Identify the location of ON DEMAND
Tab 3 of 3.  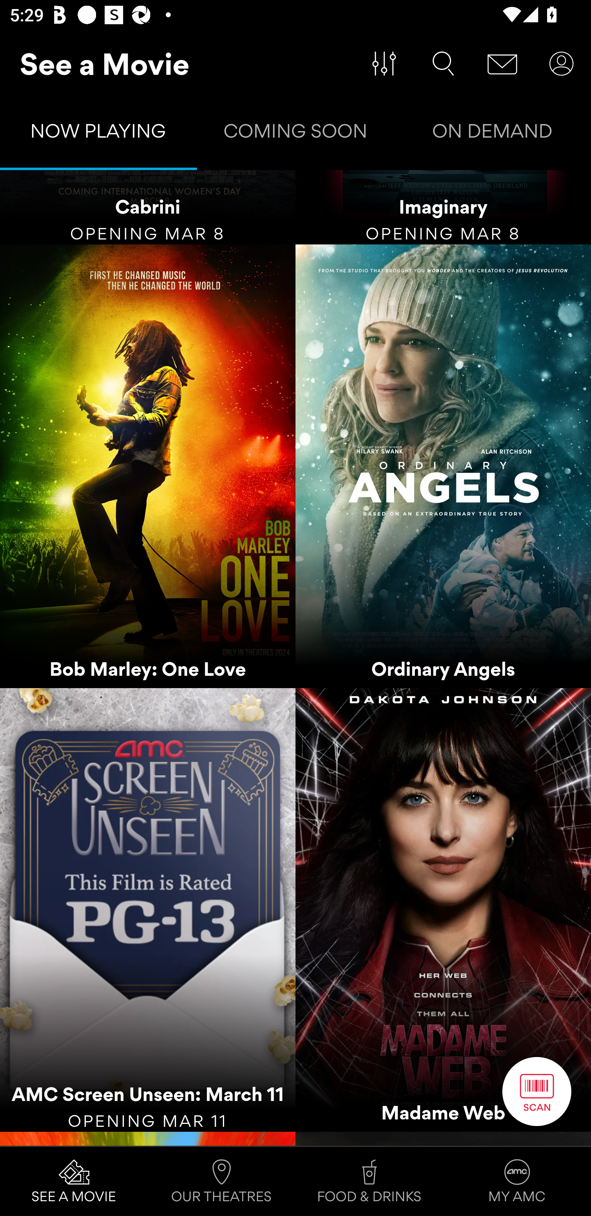
(492, 134).